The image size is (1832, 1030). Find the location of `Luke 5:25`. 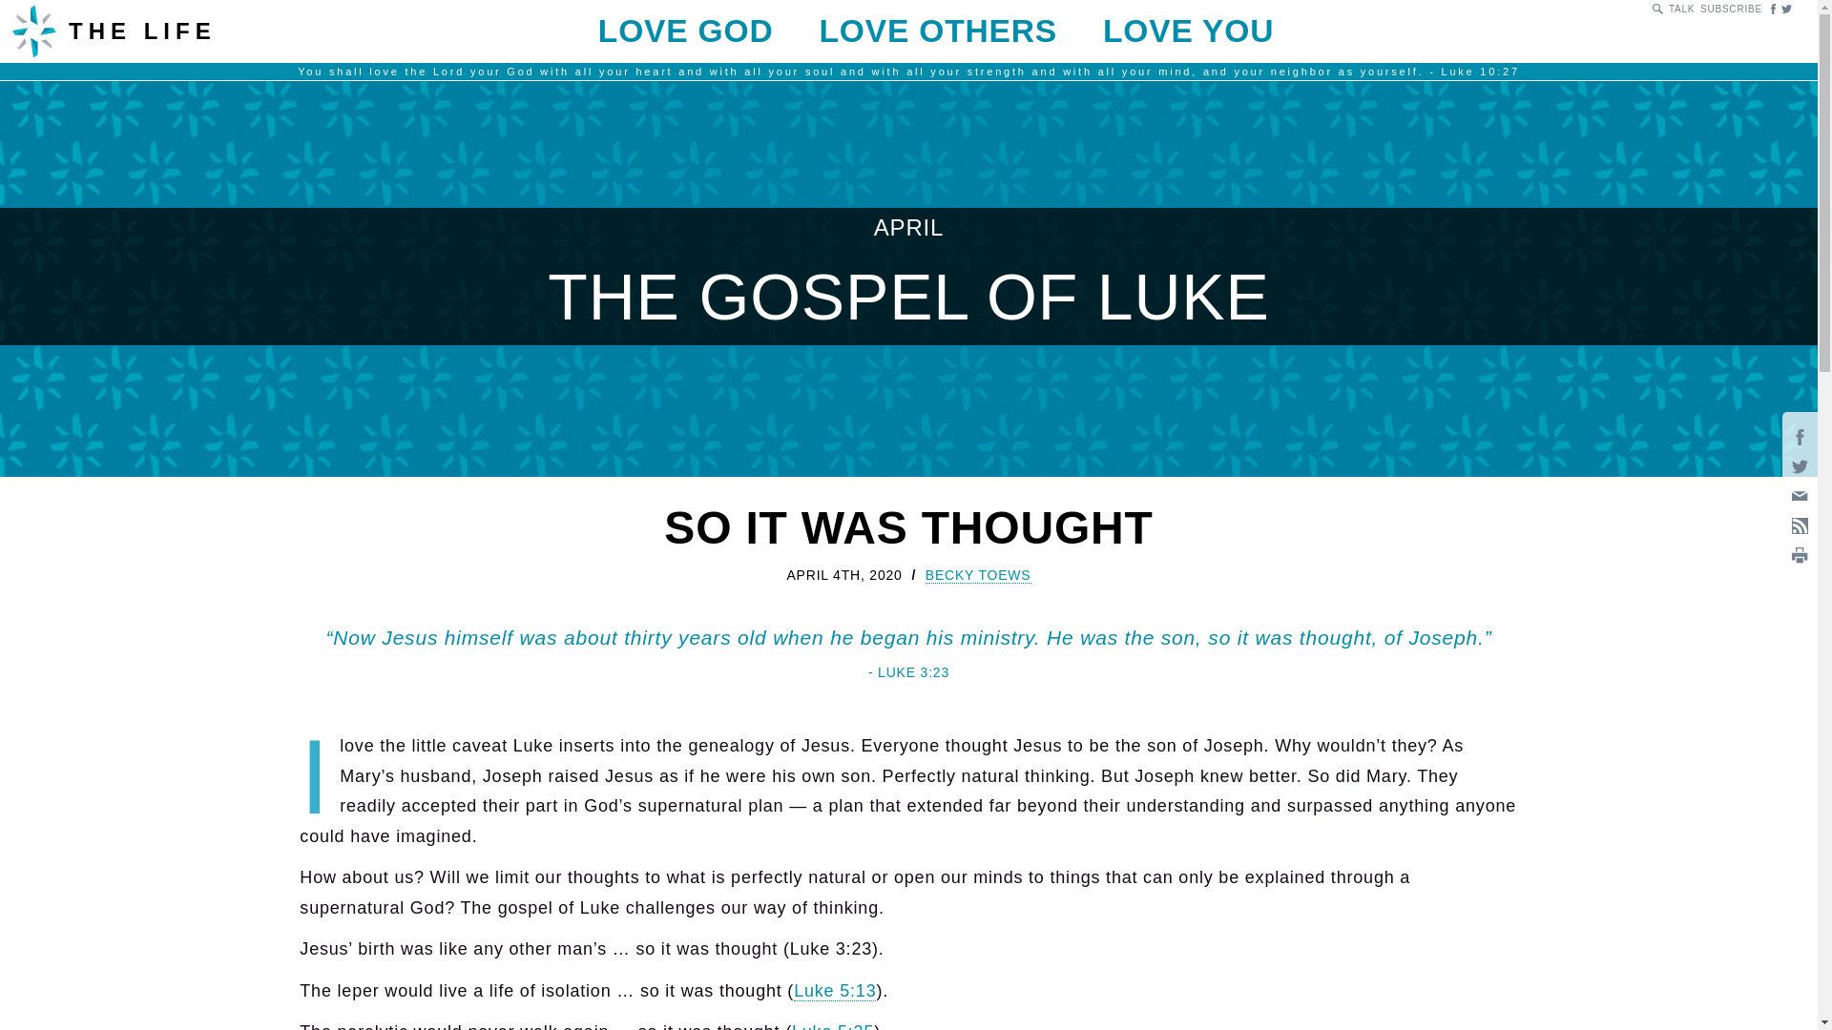

Luke 5:25 is located at coordinates (832, 1026).